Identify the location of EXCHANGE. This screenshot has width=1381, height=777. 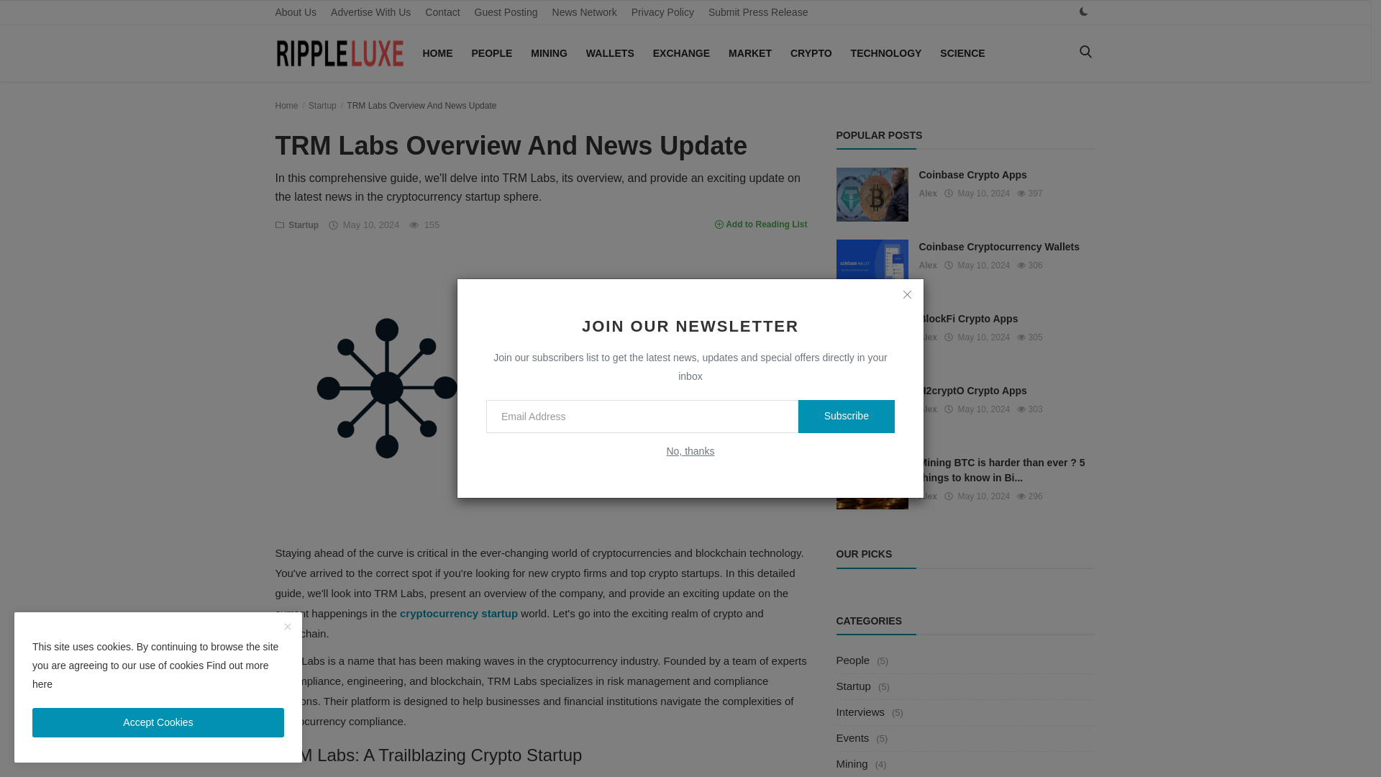
(681, 53).